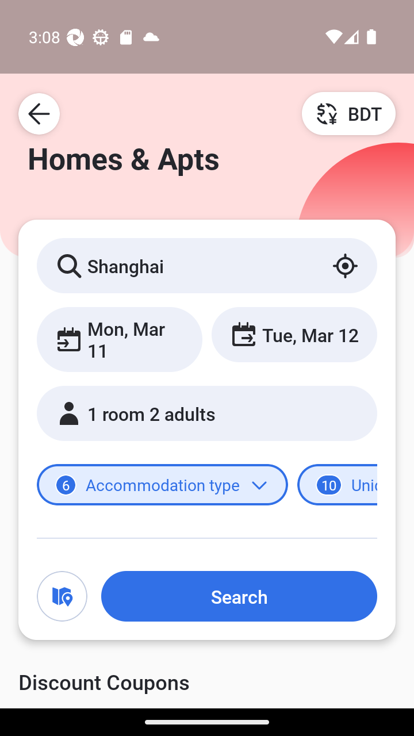  I want to click on 6 Accommodation type, so click(162, 484).